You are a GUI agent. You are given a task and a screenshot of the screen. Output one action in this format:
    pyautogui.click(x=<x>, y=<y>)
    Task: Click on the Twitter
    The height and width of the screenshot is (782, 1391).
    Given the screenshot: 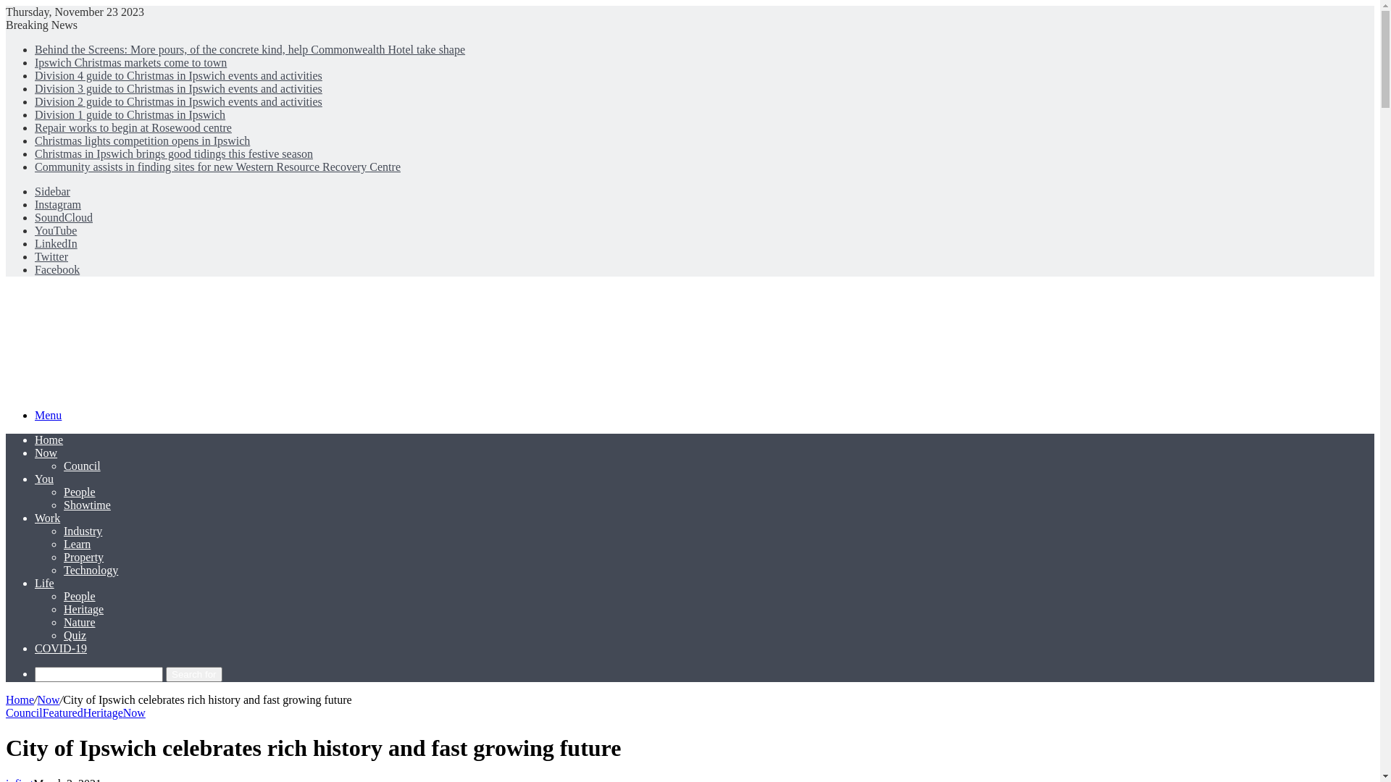 What is the action you would take?
    pyautogui.click(x=51, y=256)
    